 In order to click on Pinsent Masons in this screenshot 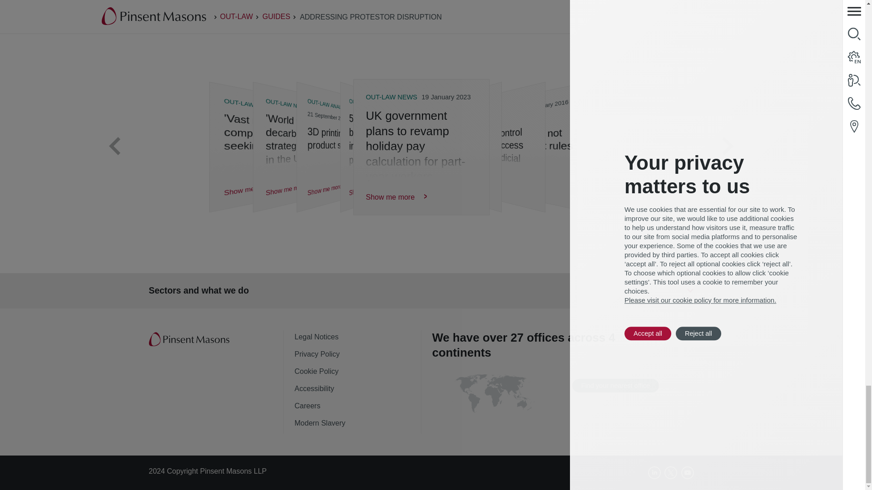, I will do `click(190, 339)`.